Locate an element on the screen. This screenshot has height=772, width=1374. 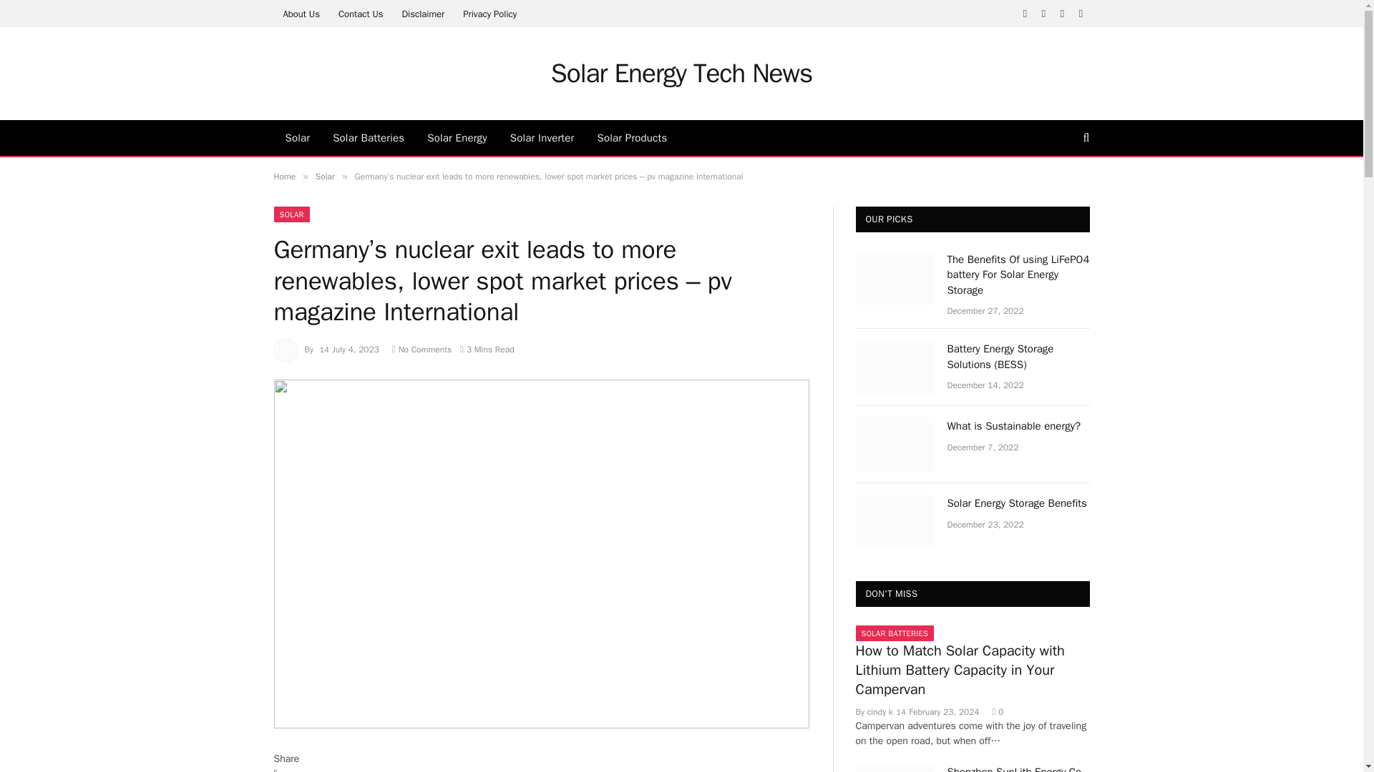
Solar Products is located at coordinates (633, 138).